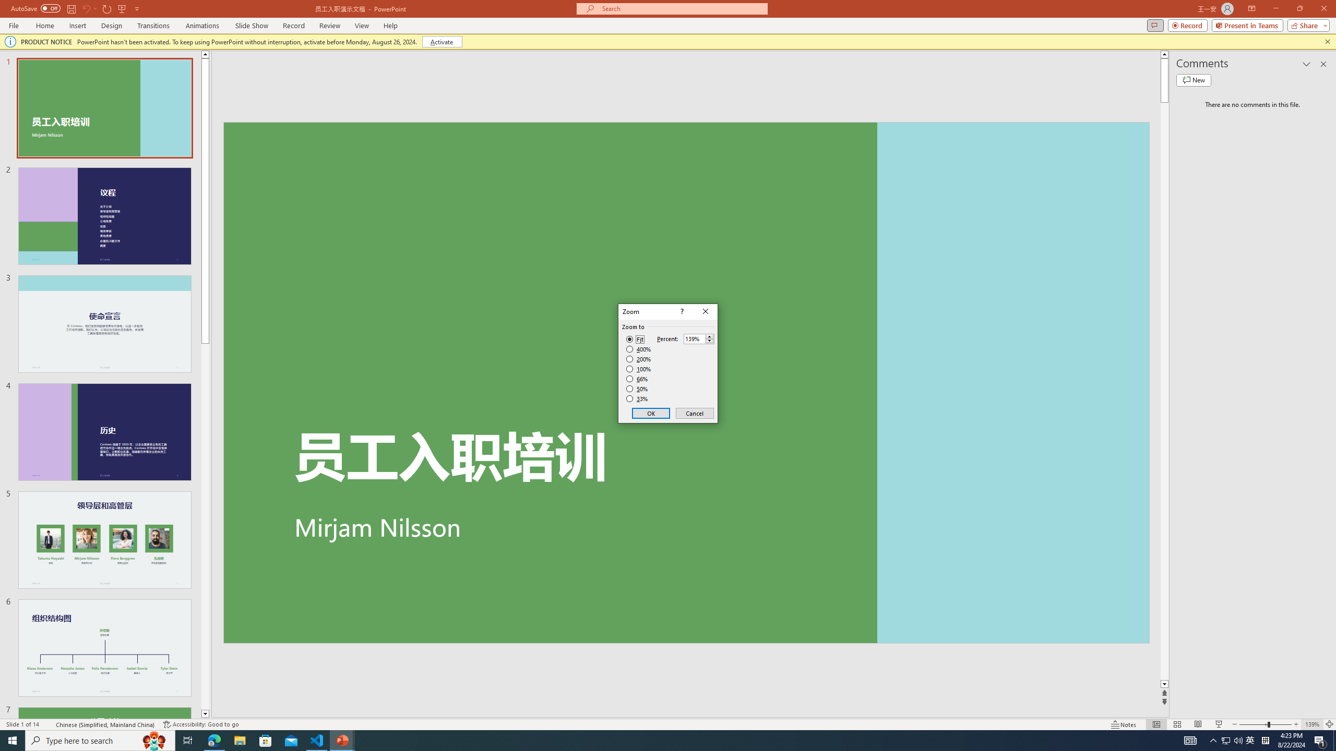 The width and height of the screenshot is (1336, 751). Describe the element at coordinates (6, 5) in the screenshot. I see `System` at that location.